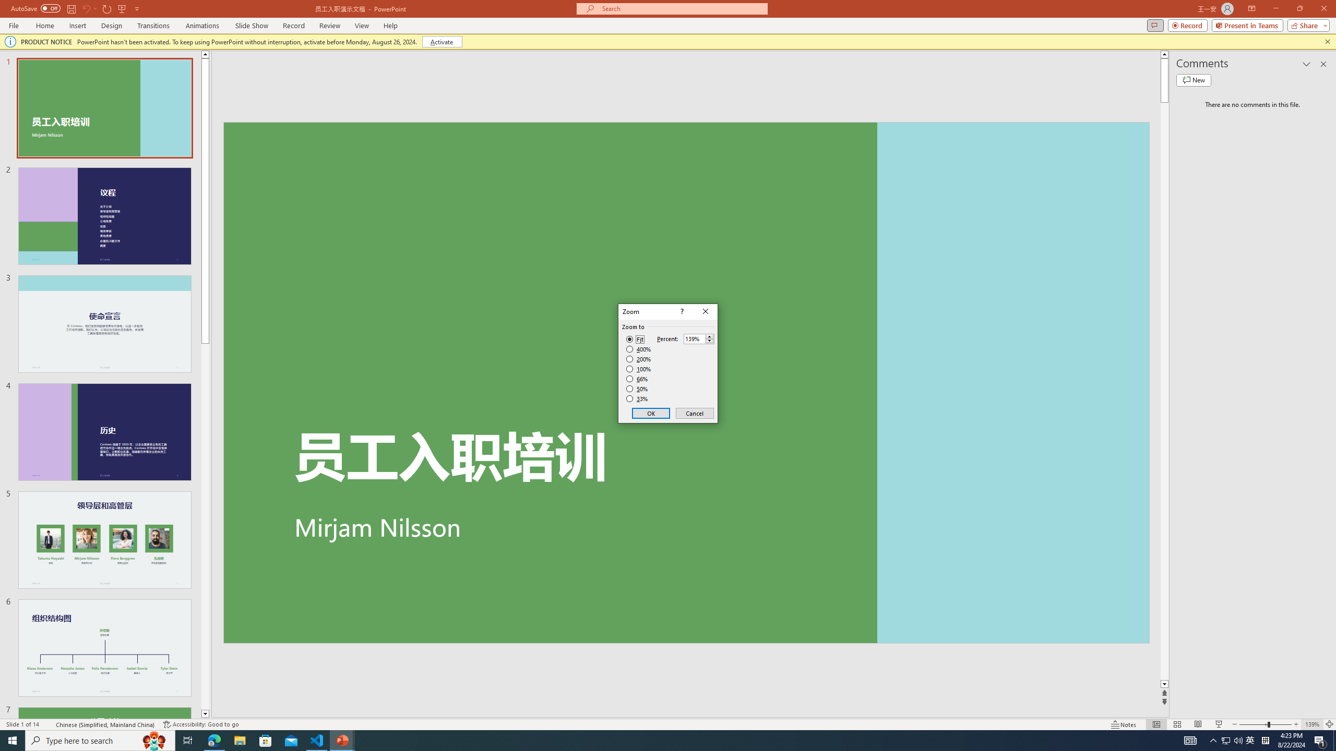 The width and height of the screenshot is (1336, 751). Describe the element at coordinates (6, 5) in the screenshot. I see `System` at that location.